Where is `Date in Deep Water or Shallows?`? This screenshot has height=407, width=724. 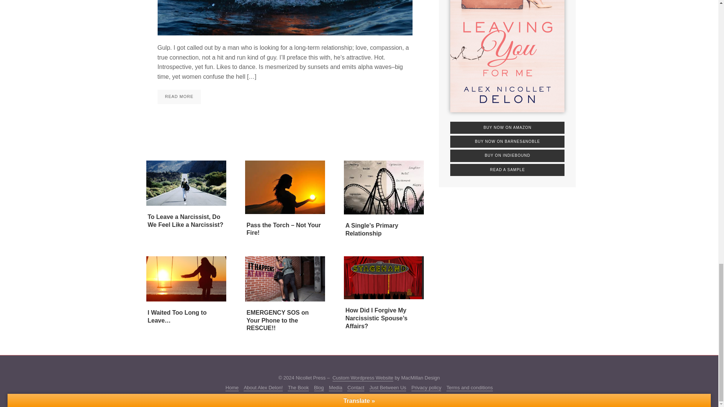 Date in Deep Water or Shallows? is located at coordinates (285, 17).